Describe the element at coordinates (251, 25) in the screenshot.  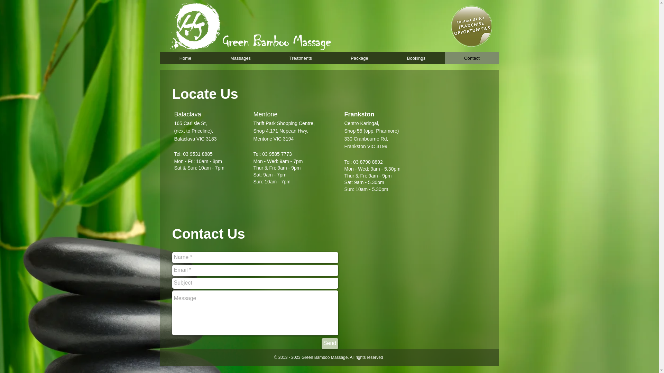
I see `GBM_logo.png` at that location.